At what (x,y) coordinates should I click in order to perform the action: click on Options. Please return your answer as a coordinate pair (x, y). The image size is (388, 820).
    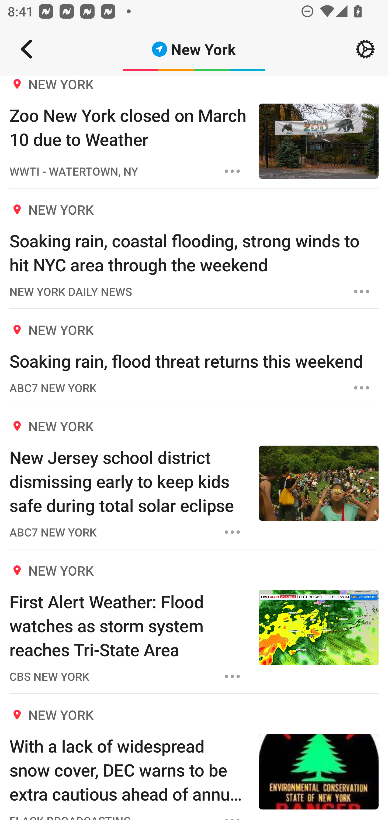
    Looking at the image, I should click on (362, 291).